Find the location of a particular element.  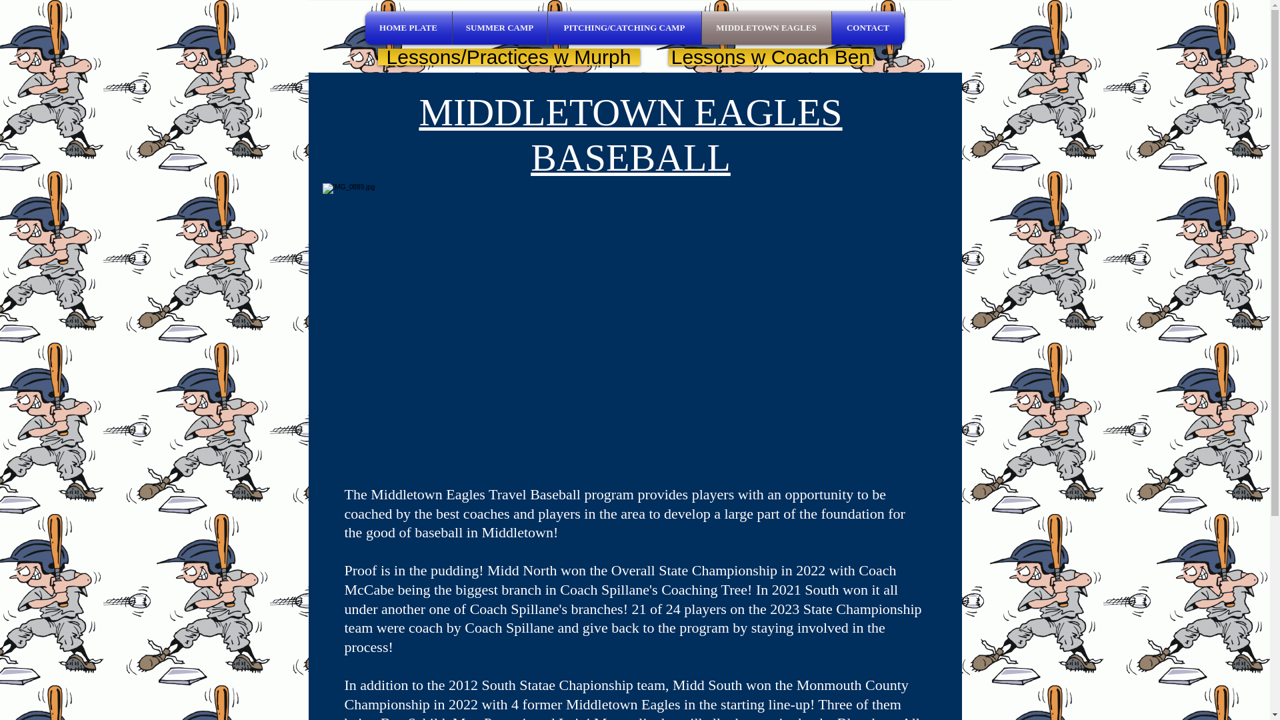

HOME PLATE is located at coordinates (408, 28).